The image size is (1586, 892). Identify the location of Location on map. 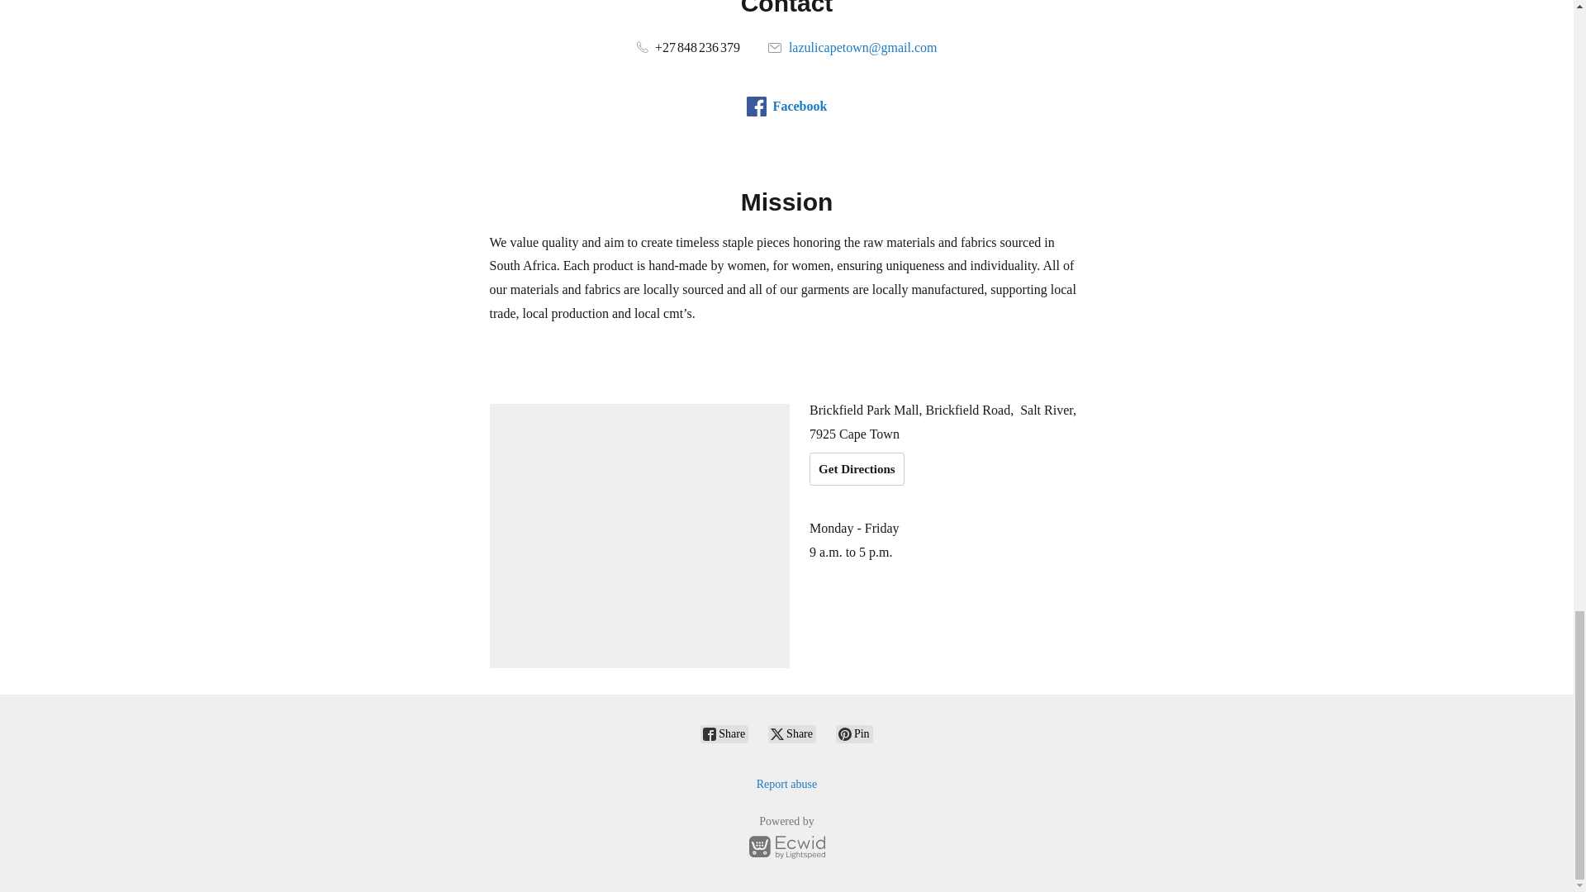
(639, 535).